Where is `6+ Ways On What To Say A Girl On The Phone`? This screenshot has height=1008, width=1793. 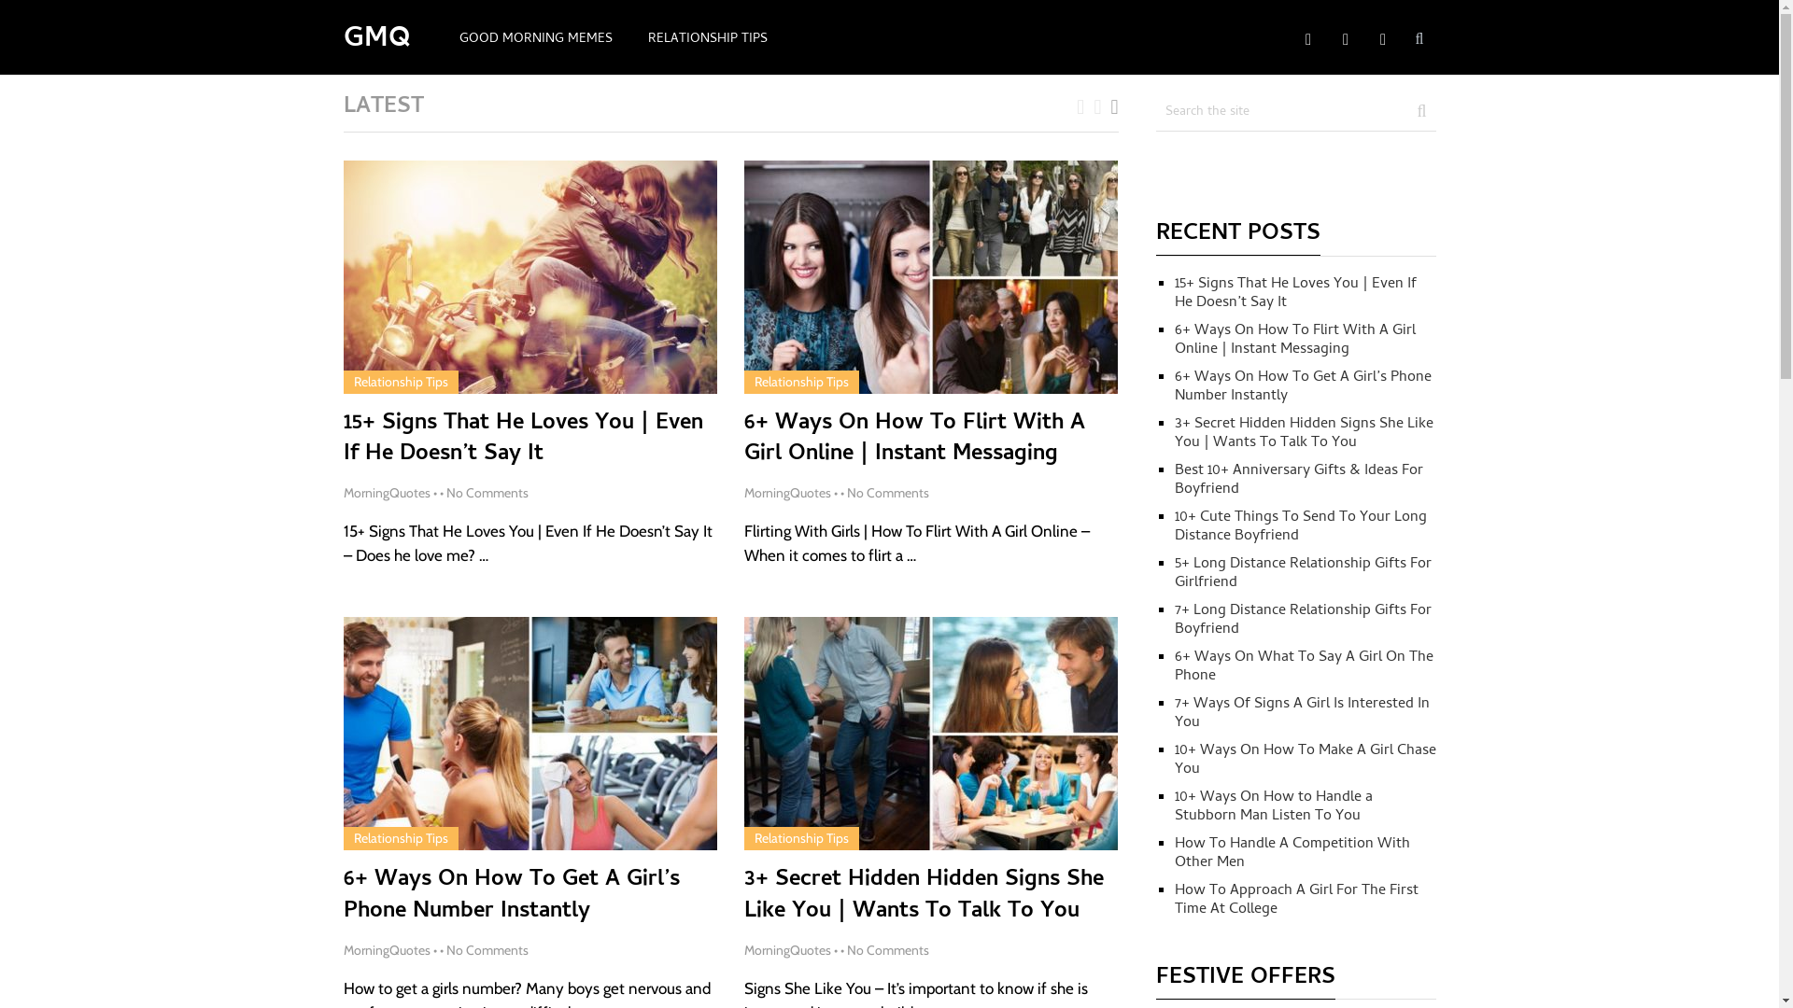 6+ Ways On What To Say A Girl On The Phone is located at coordinates (1304, 667).